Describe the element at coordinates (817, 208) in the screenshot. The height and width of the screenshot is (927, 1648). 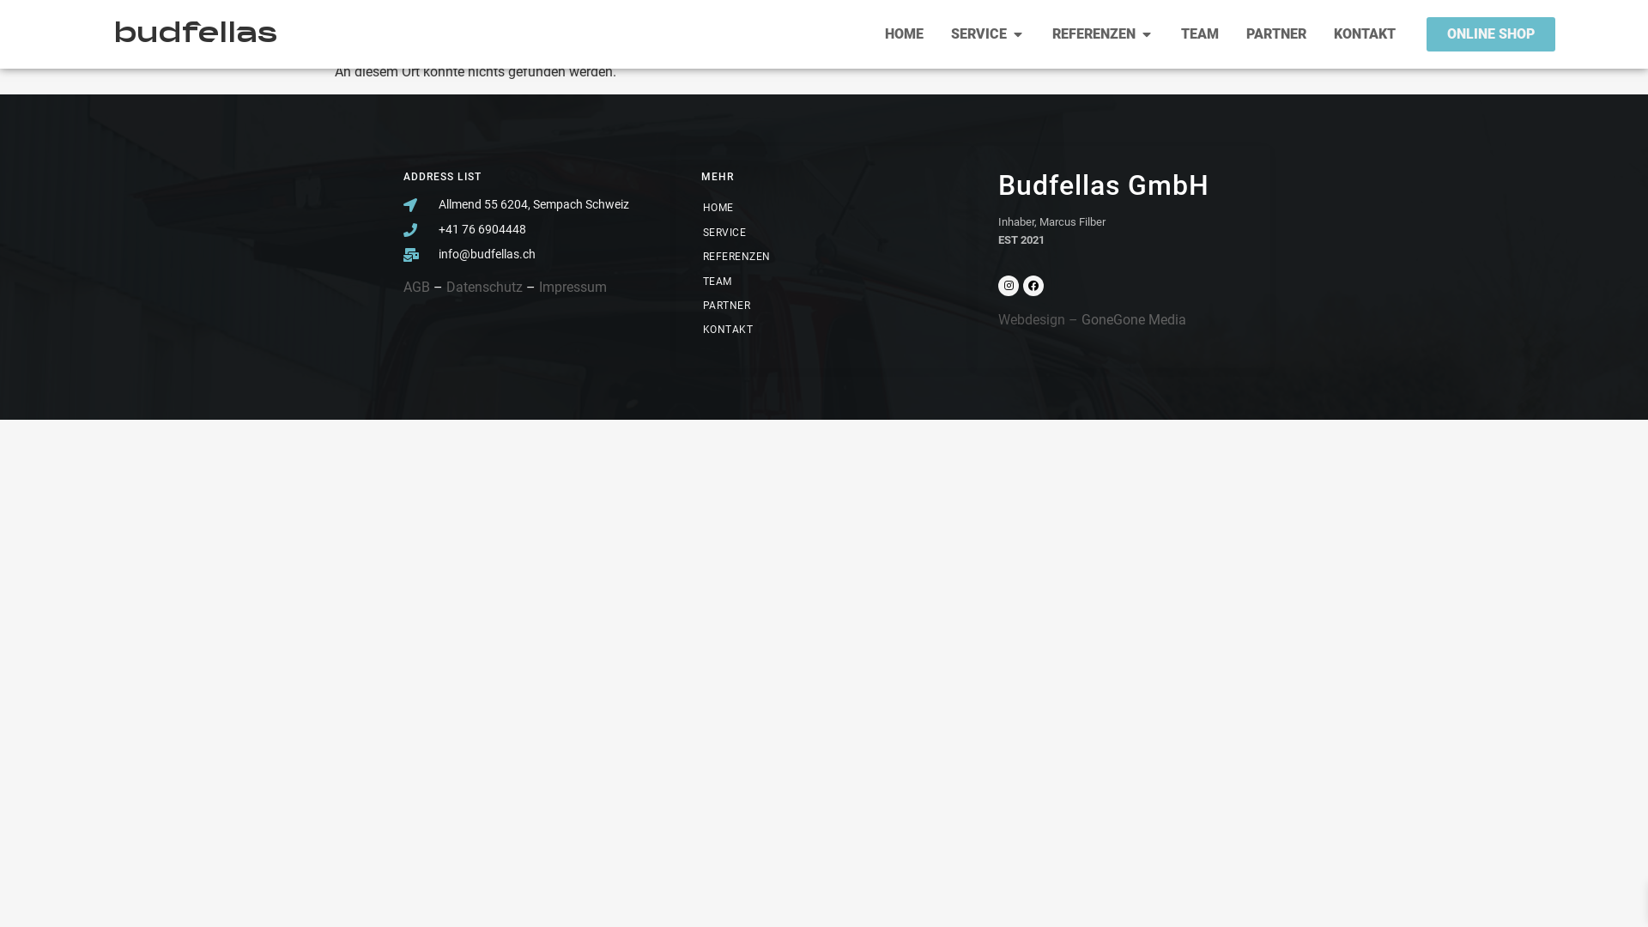
I see `HOME` at that location.